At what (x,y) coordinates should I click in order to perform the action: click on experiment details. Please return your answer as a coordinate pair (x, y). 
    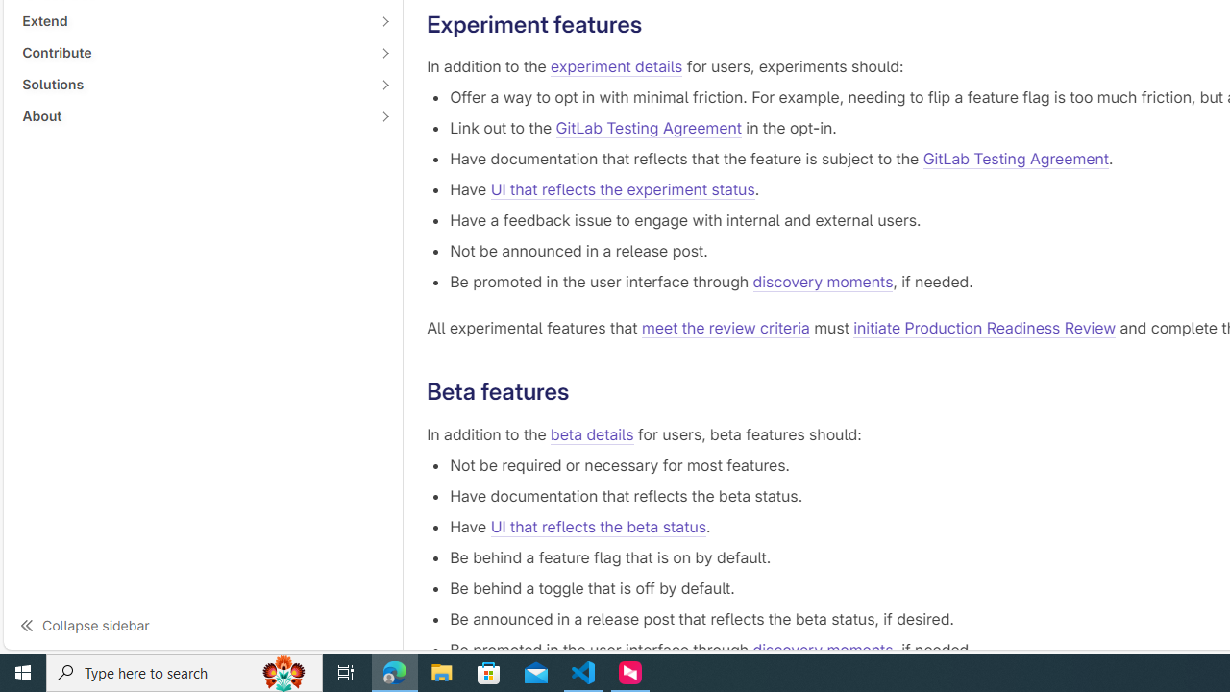
    Looking at the image, I should click on (617, 67).